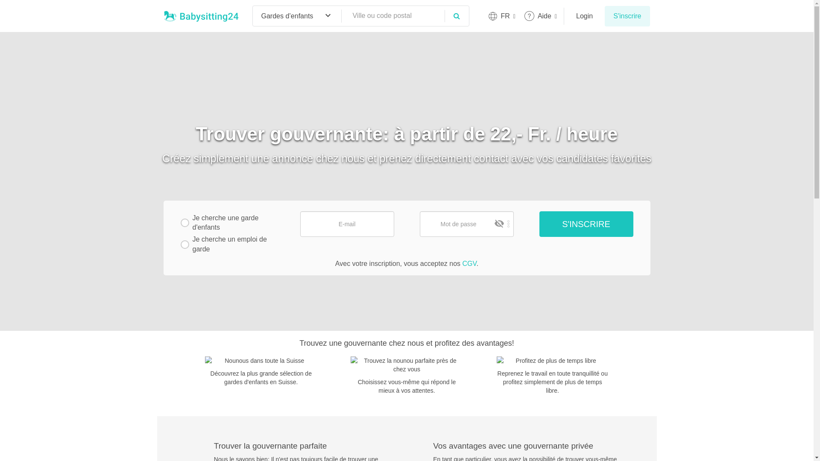 This screenshot has height=461, width=820. I want to click on S'inscrire, so click(627, 16).